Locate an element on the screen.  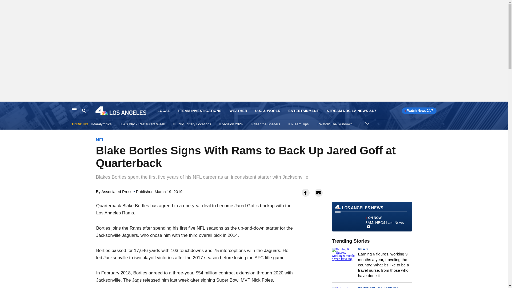
WEATHER is located at coordinates (238, 111).